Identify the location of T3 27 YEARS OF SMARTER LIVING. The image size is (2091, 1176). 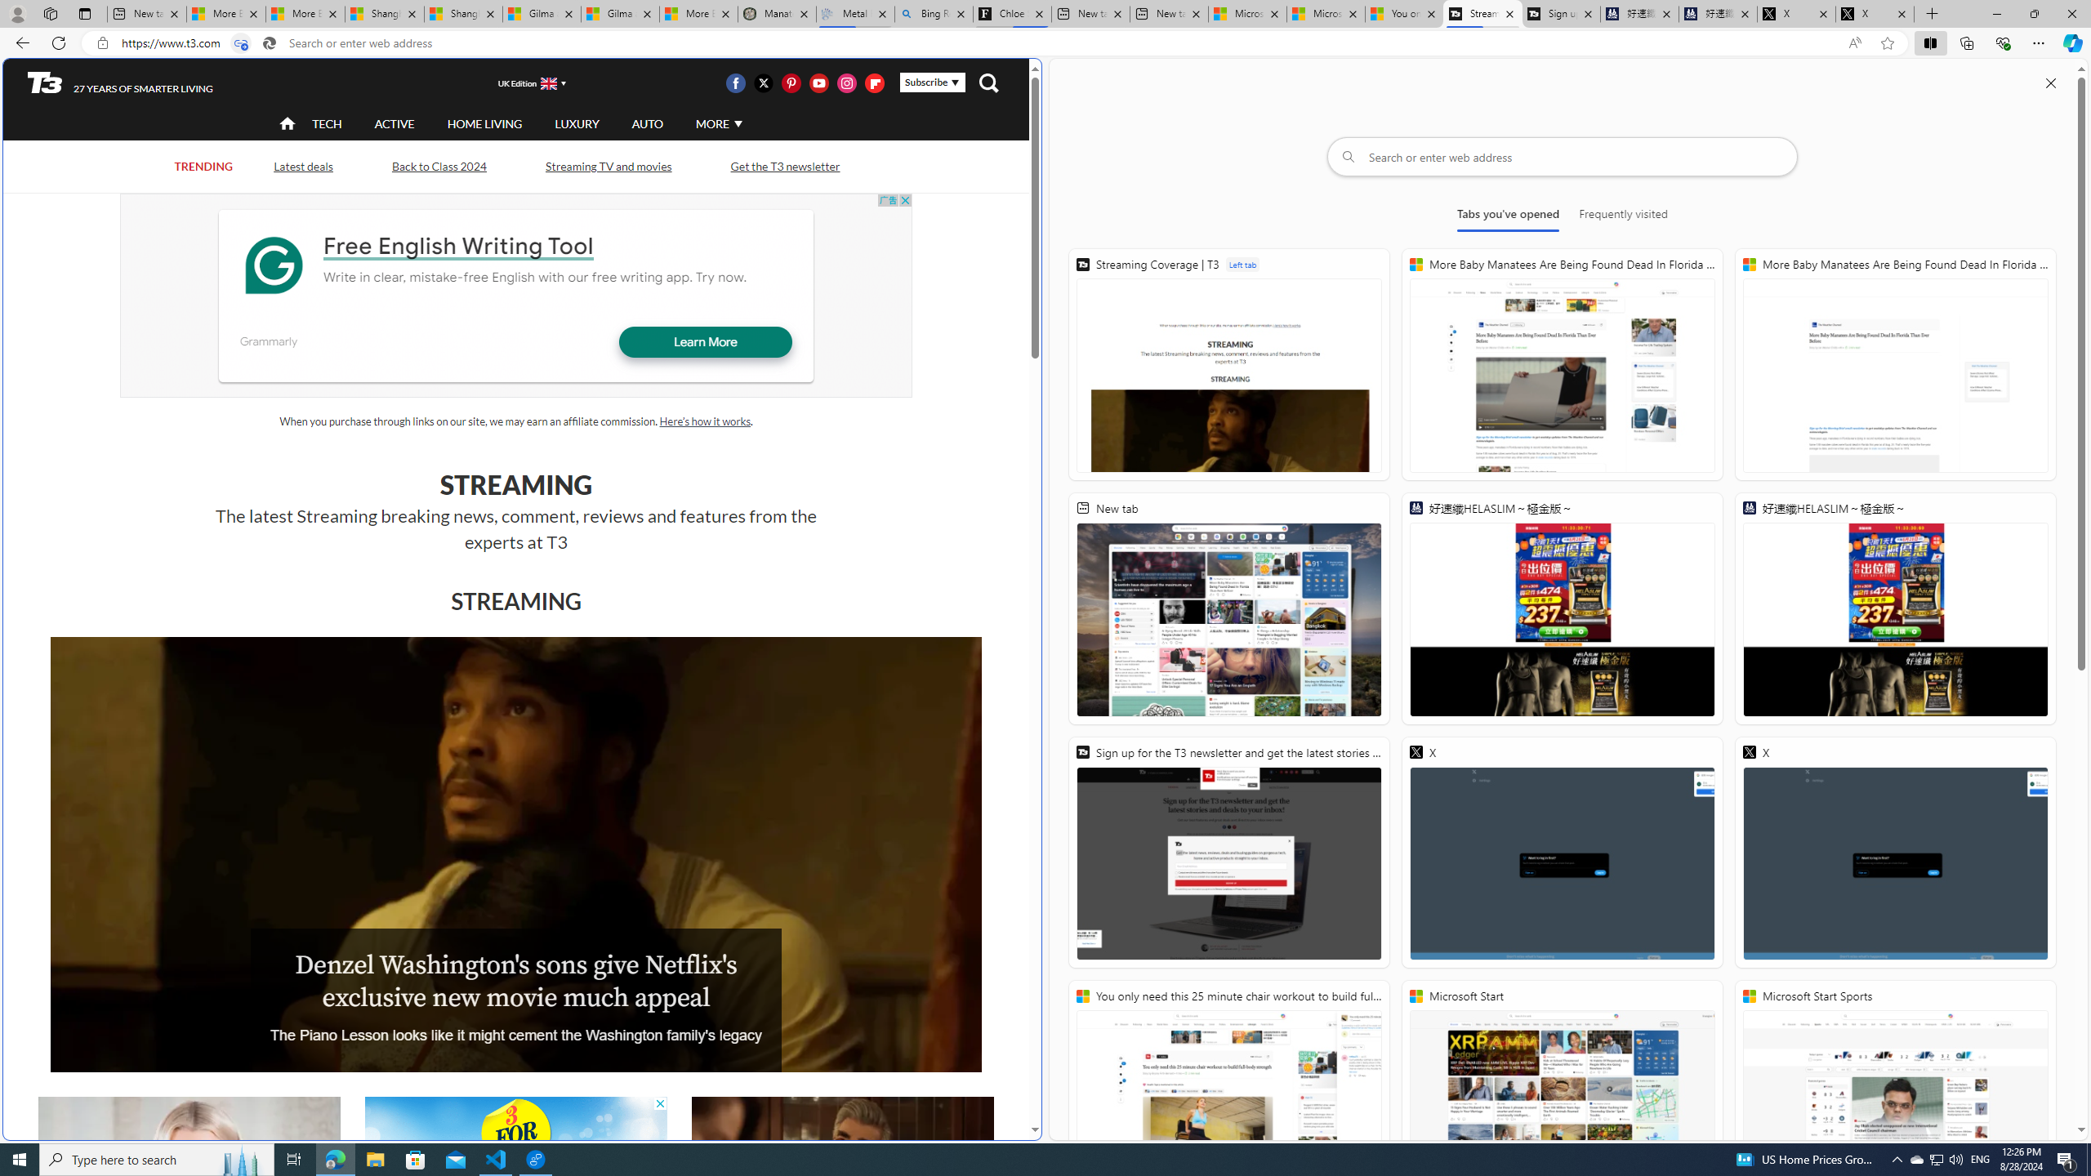
(120, 83).